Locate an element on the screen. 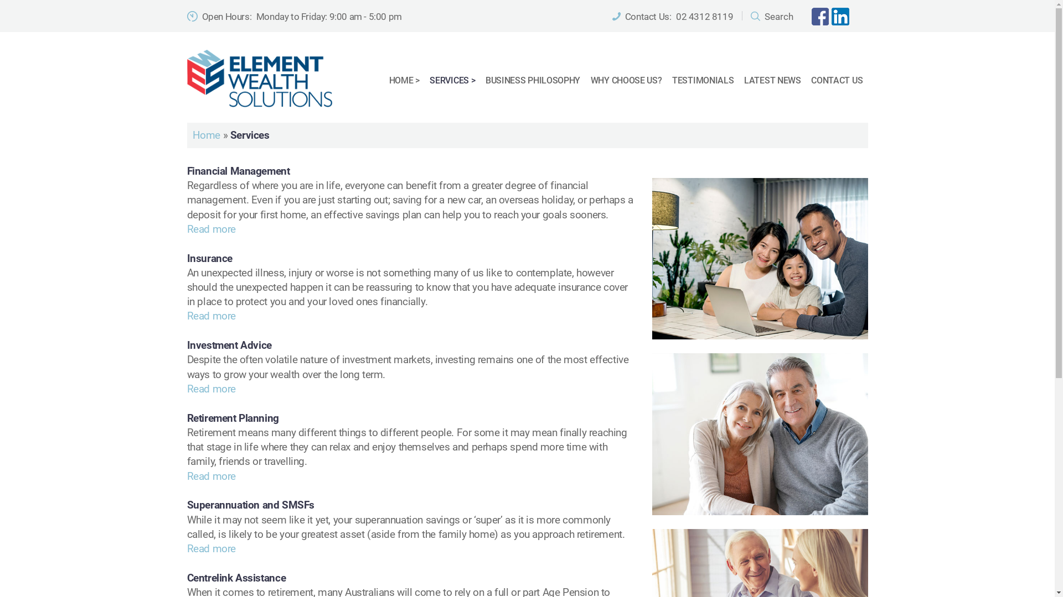 The image size is (1063, 597). WHY CHOOSE US? is located at coordinates (626, 81).